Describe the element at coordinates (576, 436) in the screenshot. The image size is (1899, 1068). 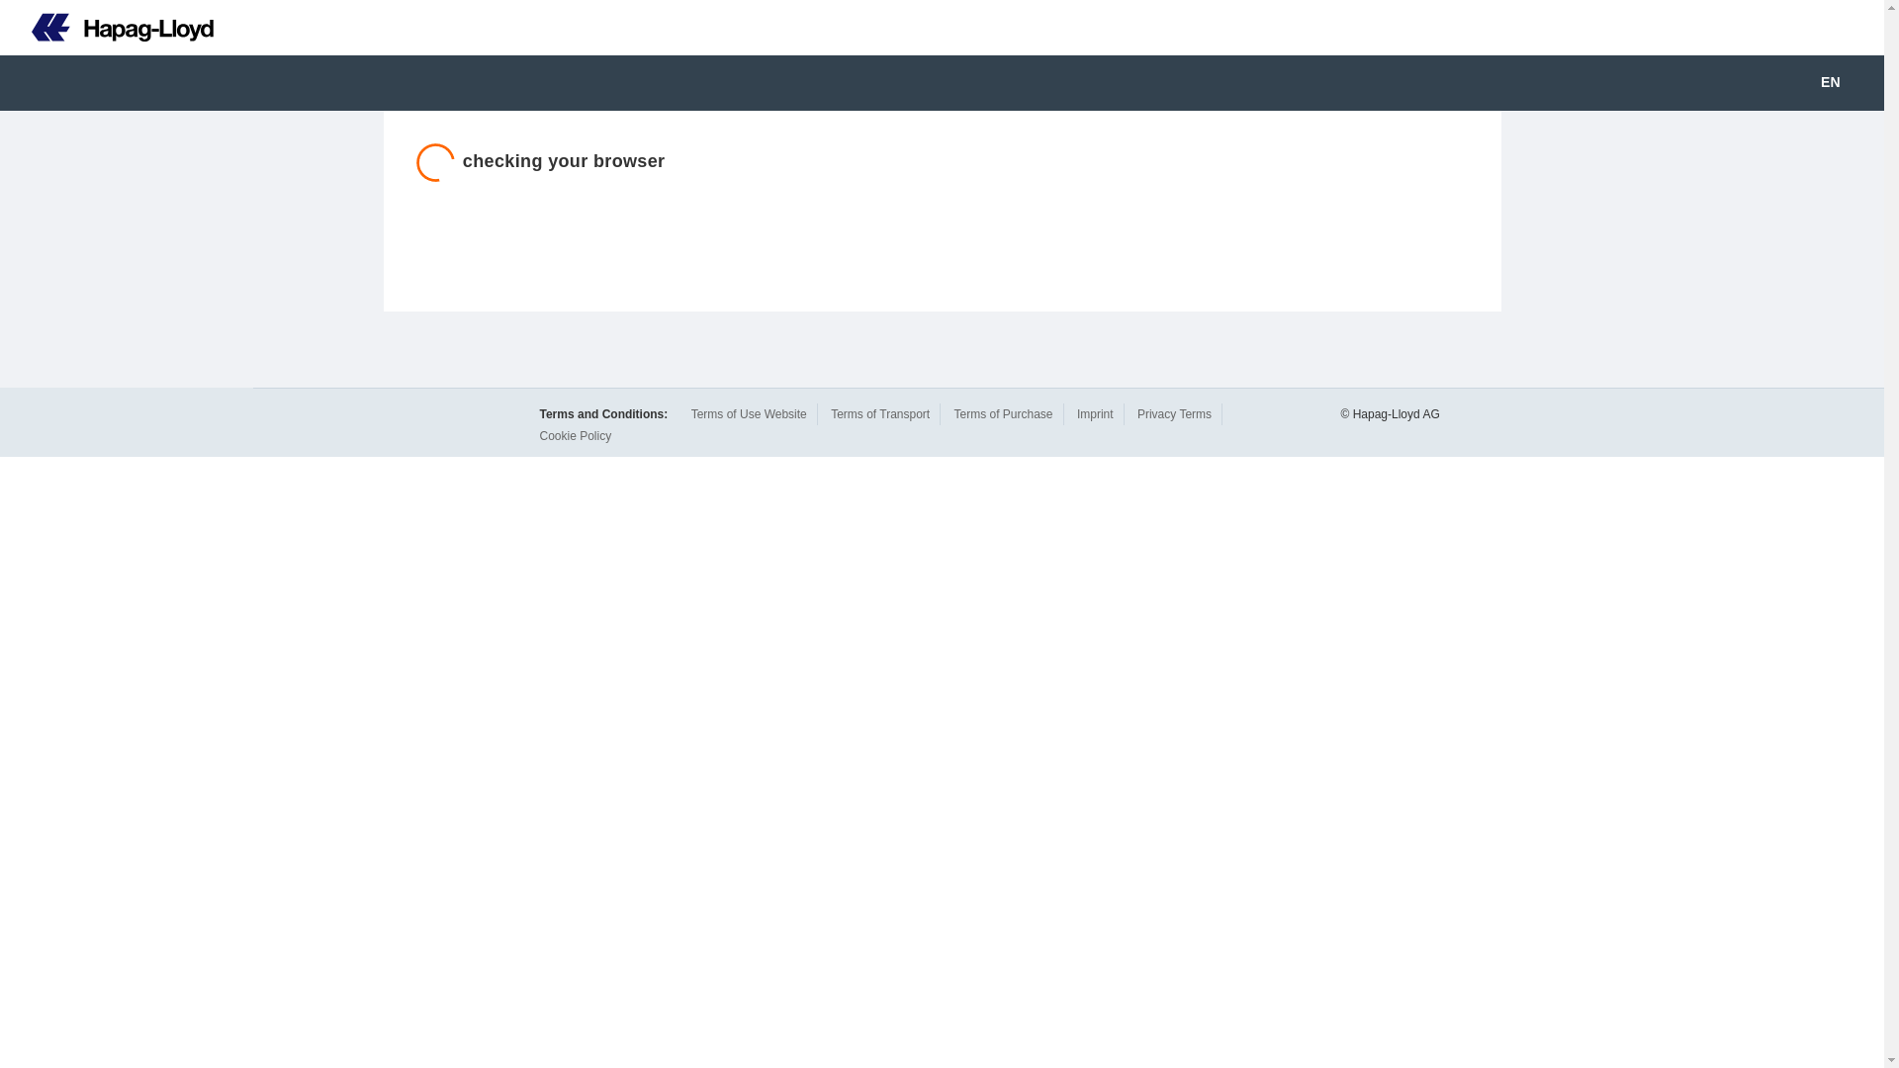
I see `Cookie Policy` at that location.